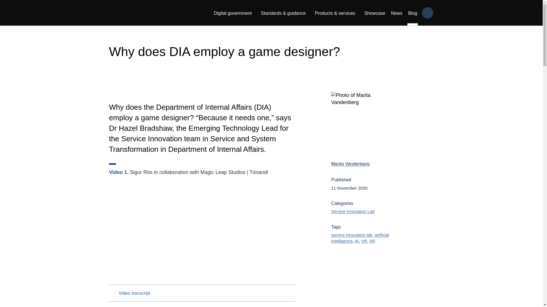 Image resolution: width=547 pixels, height=307 pixels. I want to click on service innovation lab, so click(351, 235).